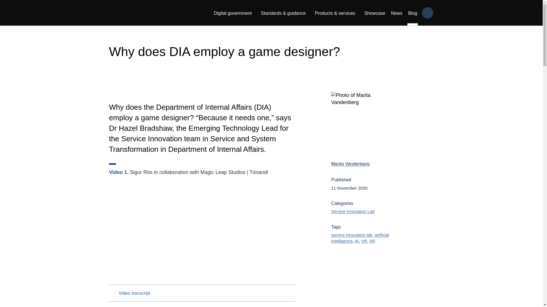 Image resolution: width=547 pixels, height=307 pixels. I want to click on service innovation lab, so click(351, 235).